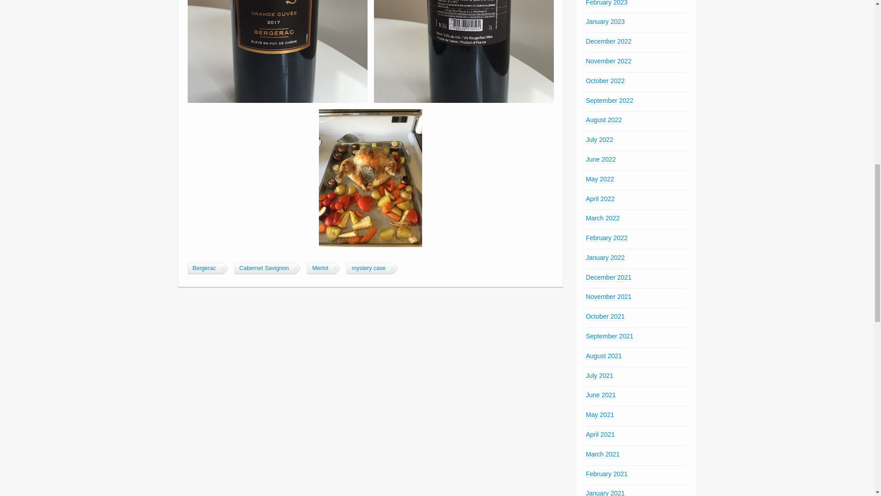 Image resolution: width=881 pixels, height=496 pixels. Describe the element at coordinates (609, 100) in the screenshot. I see `September 2022` at that location.